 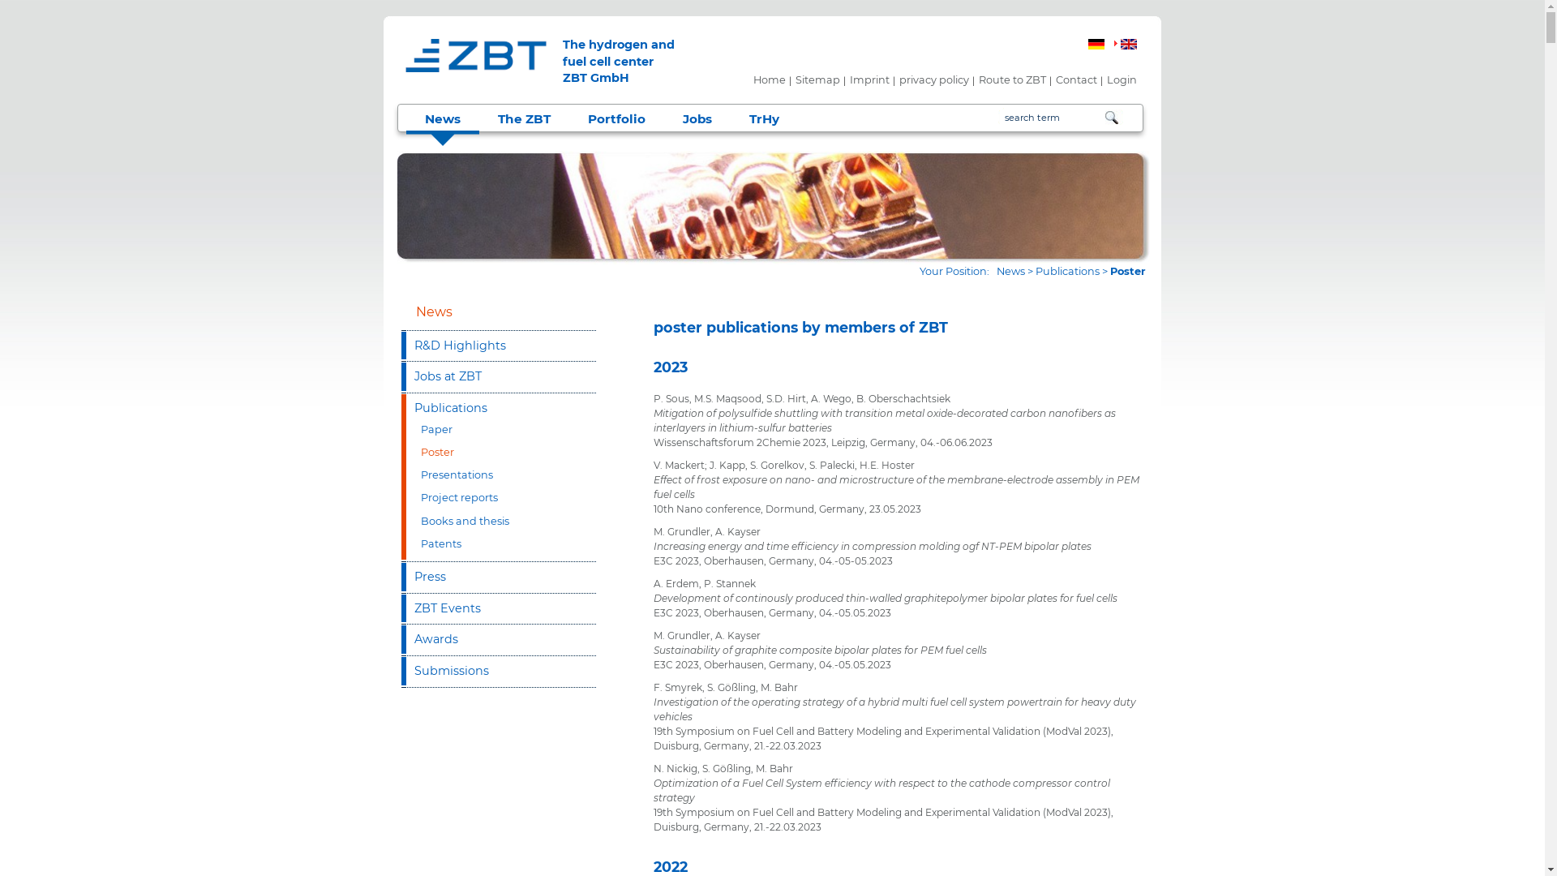 I want to click on Paper, so click(x=496, y=434).